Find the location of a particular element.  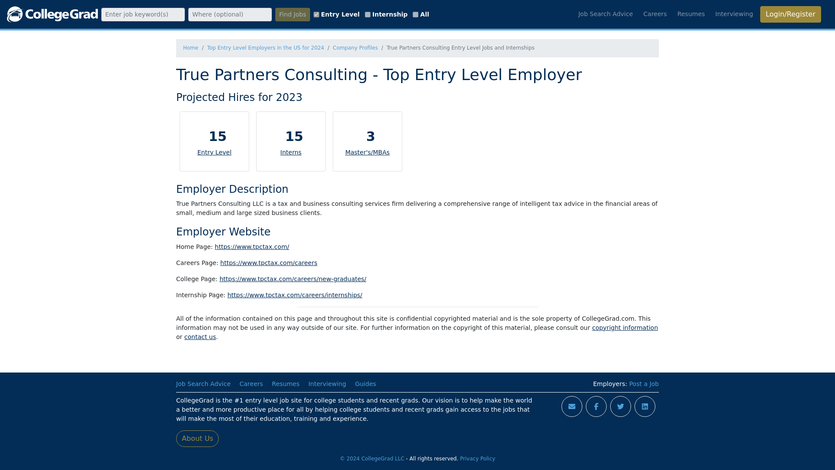

4 is located at coordinates (415, 14).